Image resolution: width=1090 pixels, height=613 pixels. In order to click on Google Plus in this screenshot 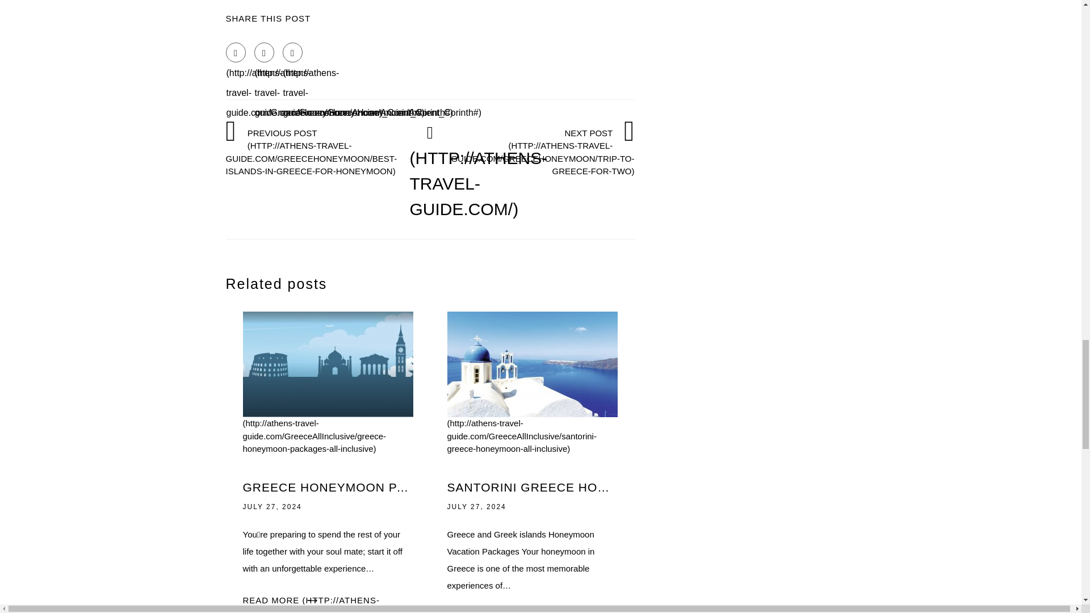, I will do `click(292, 52)`.